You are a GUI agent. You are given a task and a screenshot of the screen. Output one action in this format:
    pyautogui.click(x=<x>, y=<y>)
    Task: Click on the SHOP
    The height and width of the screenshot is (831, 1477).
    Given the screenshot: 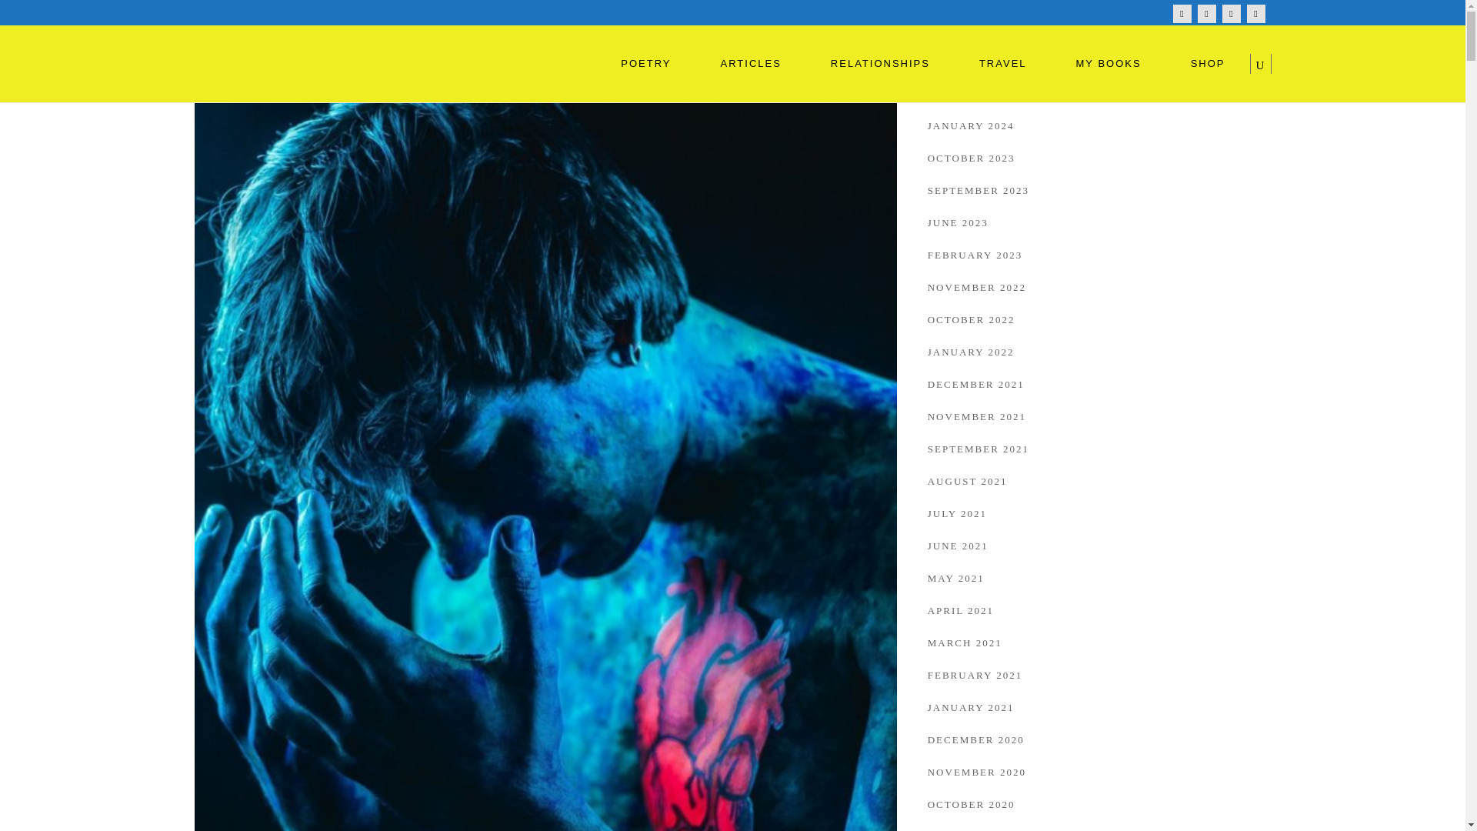 What is the action you would take?
    pyautogui.click(x=1208, y=63)
    